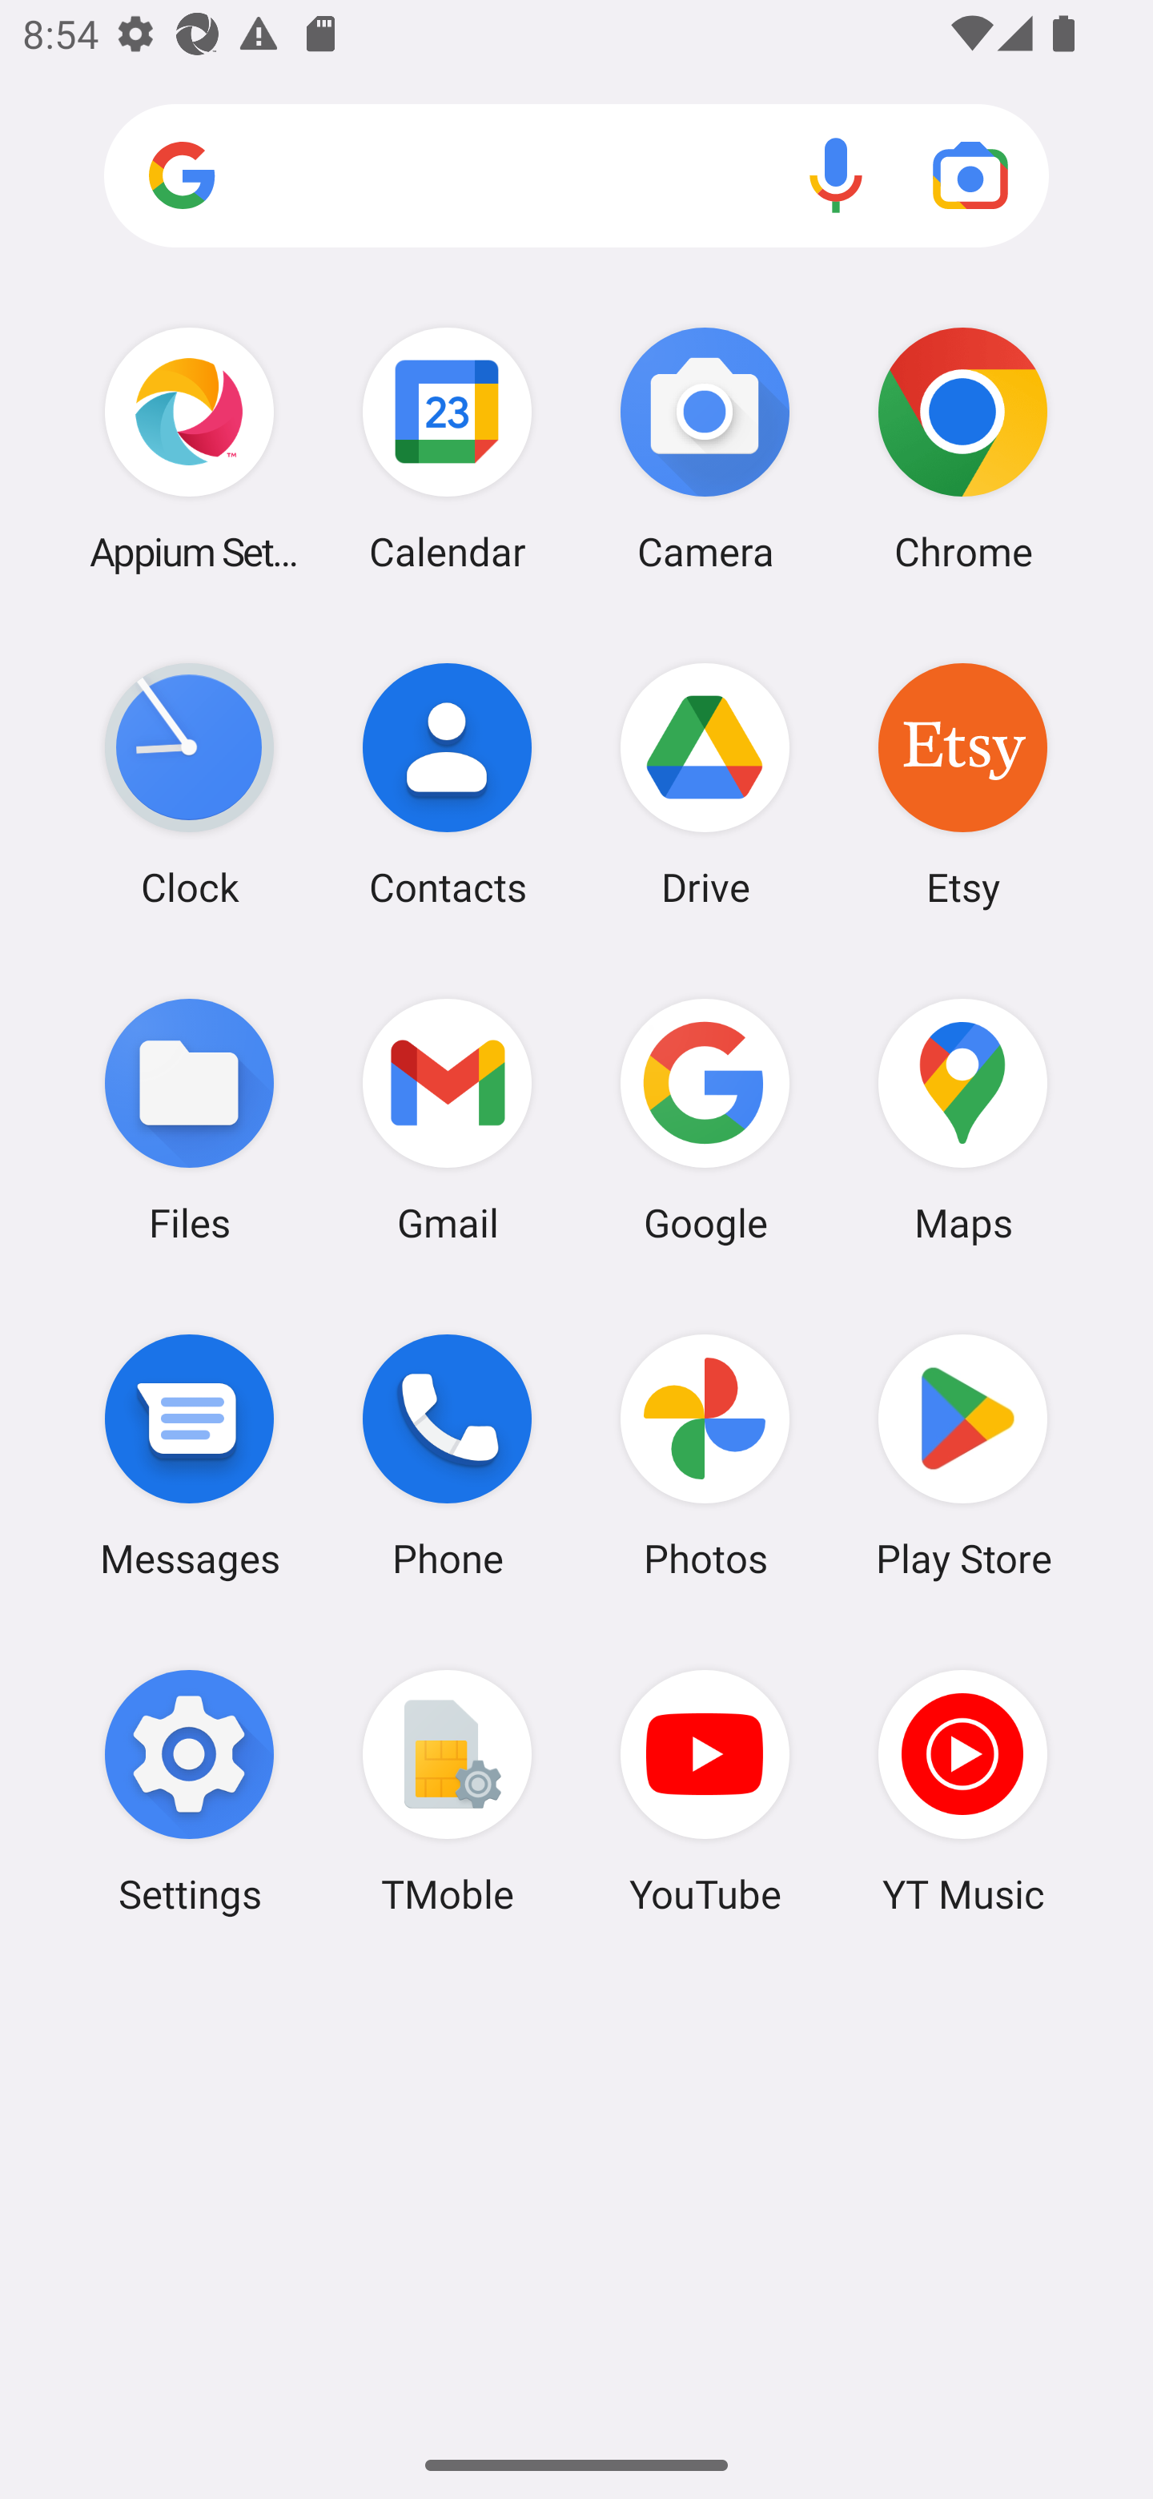 The image size is (1153, 2499). Describe the element at coordinates (447, 1792) in the screenshot. I see `TMoble` at that location.